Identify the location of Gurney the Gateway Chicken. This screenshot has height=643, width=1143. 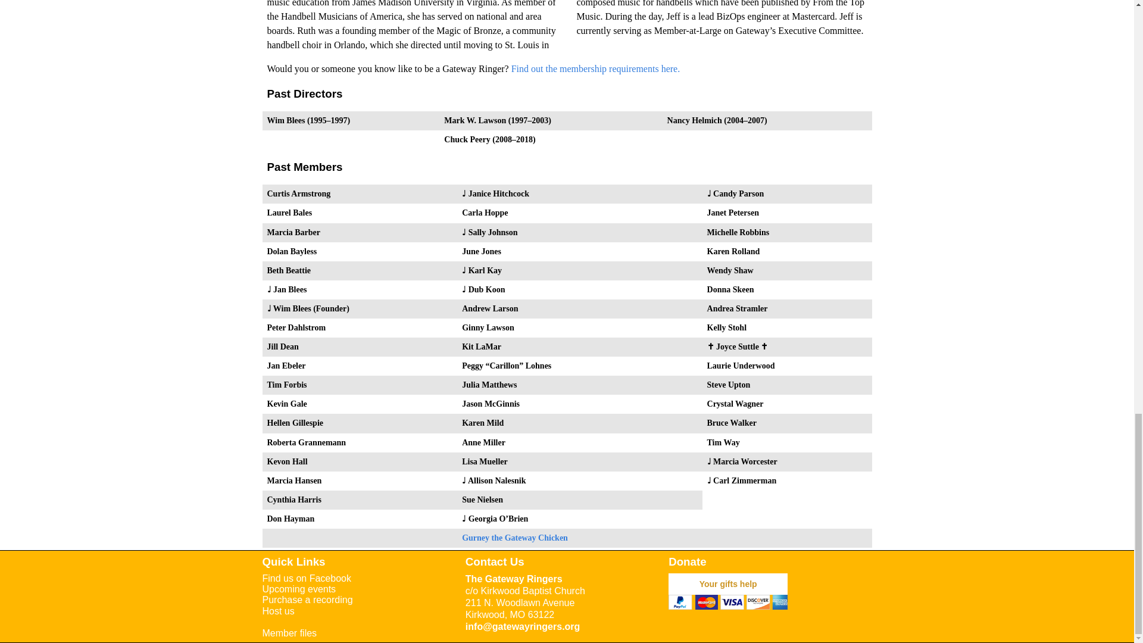
(514, 538).